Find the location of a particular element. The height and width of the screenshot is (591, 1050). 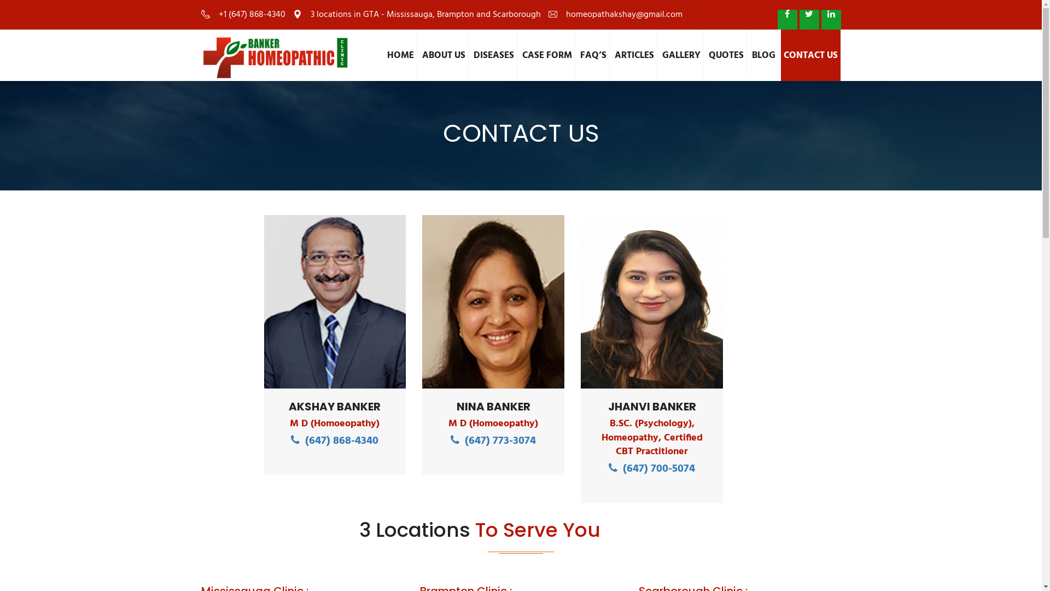

 (647) 700-5074 is located at coordinates (652, 467).